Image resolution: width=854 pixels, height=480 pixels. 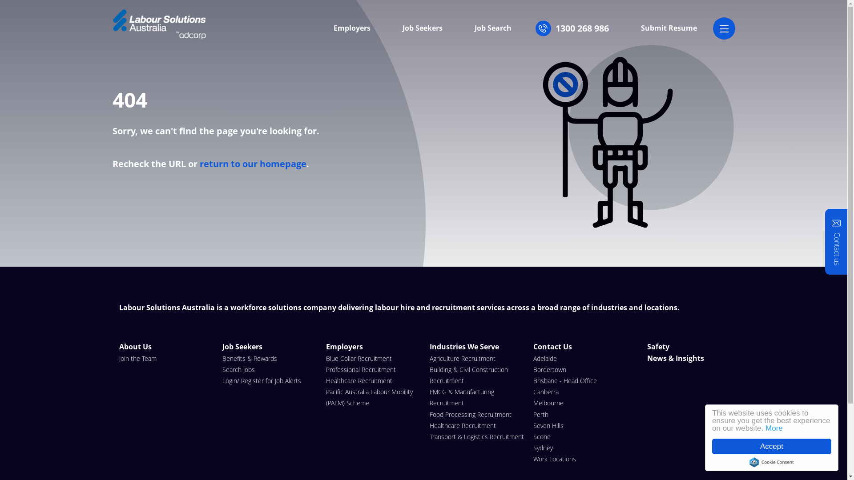 What do you see at coordinates (772, 446) in the screenshot?
I see `Accept` at bounding box center [772, 446].